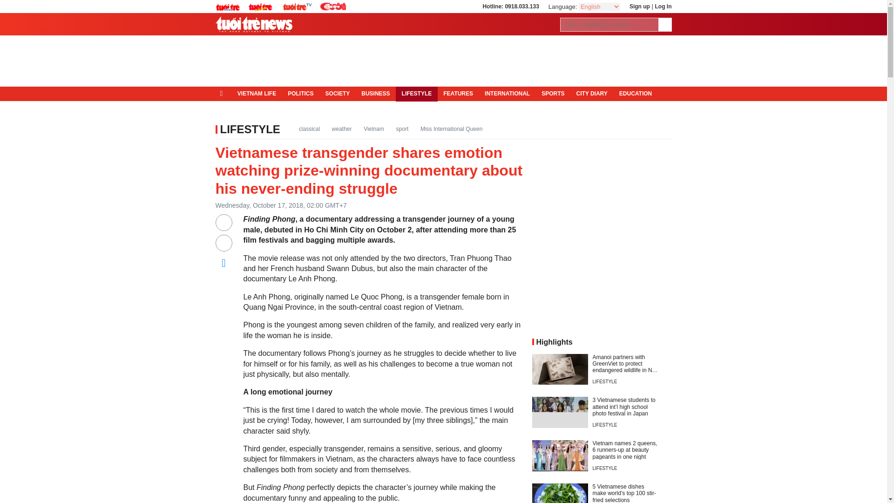  Describe the element at coordinates (337, 94) in the screenshot. I see `Society` at that location.